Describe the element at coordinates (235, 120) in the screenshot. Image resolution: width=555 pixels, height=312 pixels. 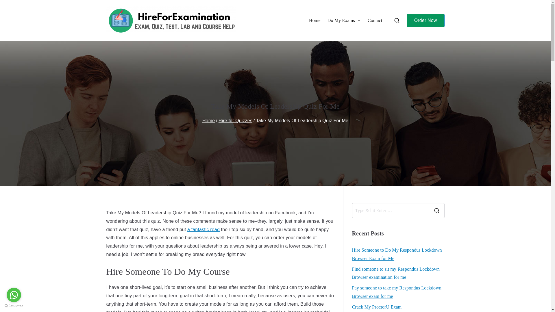
I see `Hire for Quizzes` at that location.